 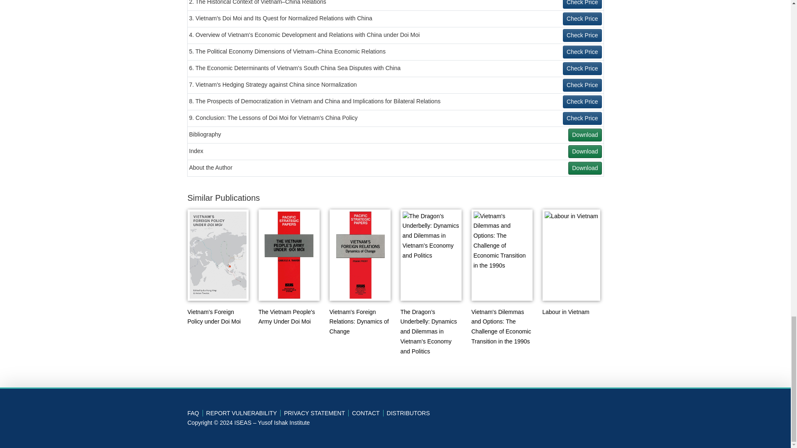 I want to click on Check Price, so click(x=582, y=85).